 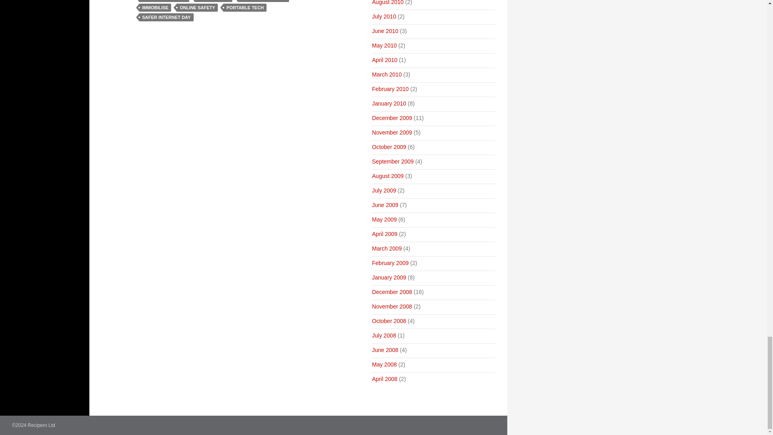 What do you see at coordinates (263, 1) in the screenshot?
I see `FRAUD PREVENTION` at bounding box center [263, 1].